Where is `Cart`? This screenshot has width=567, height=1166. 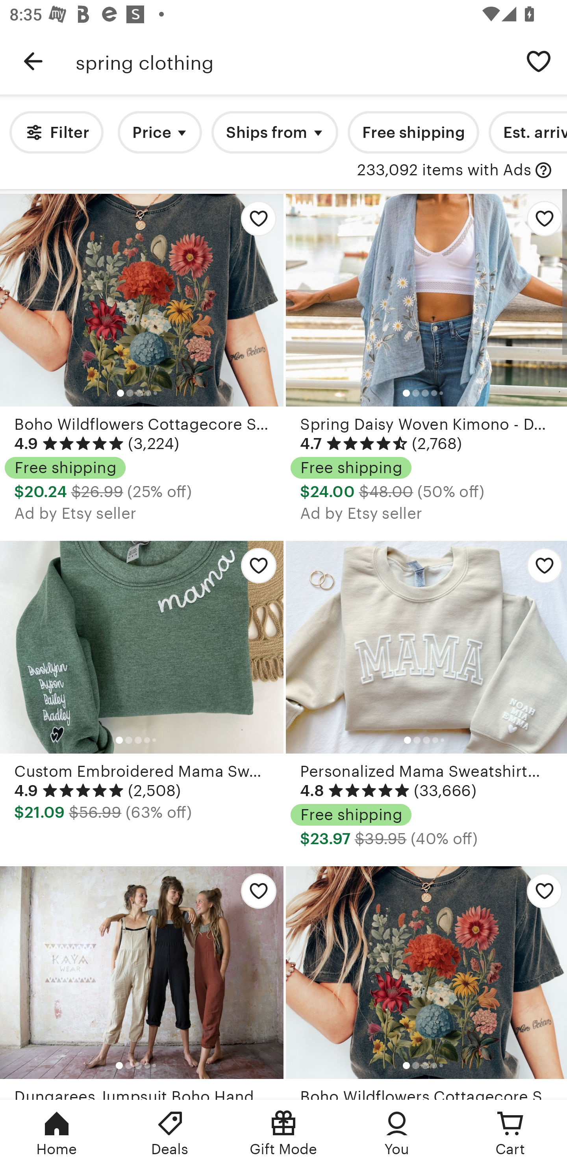
Cart is located at coordinates (510, 1133).